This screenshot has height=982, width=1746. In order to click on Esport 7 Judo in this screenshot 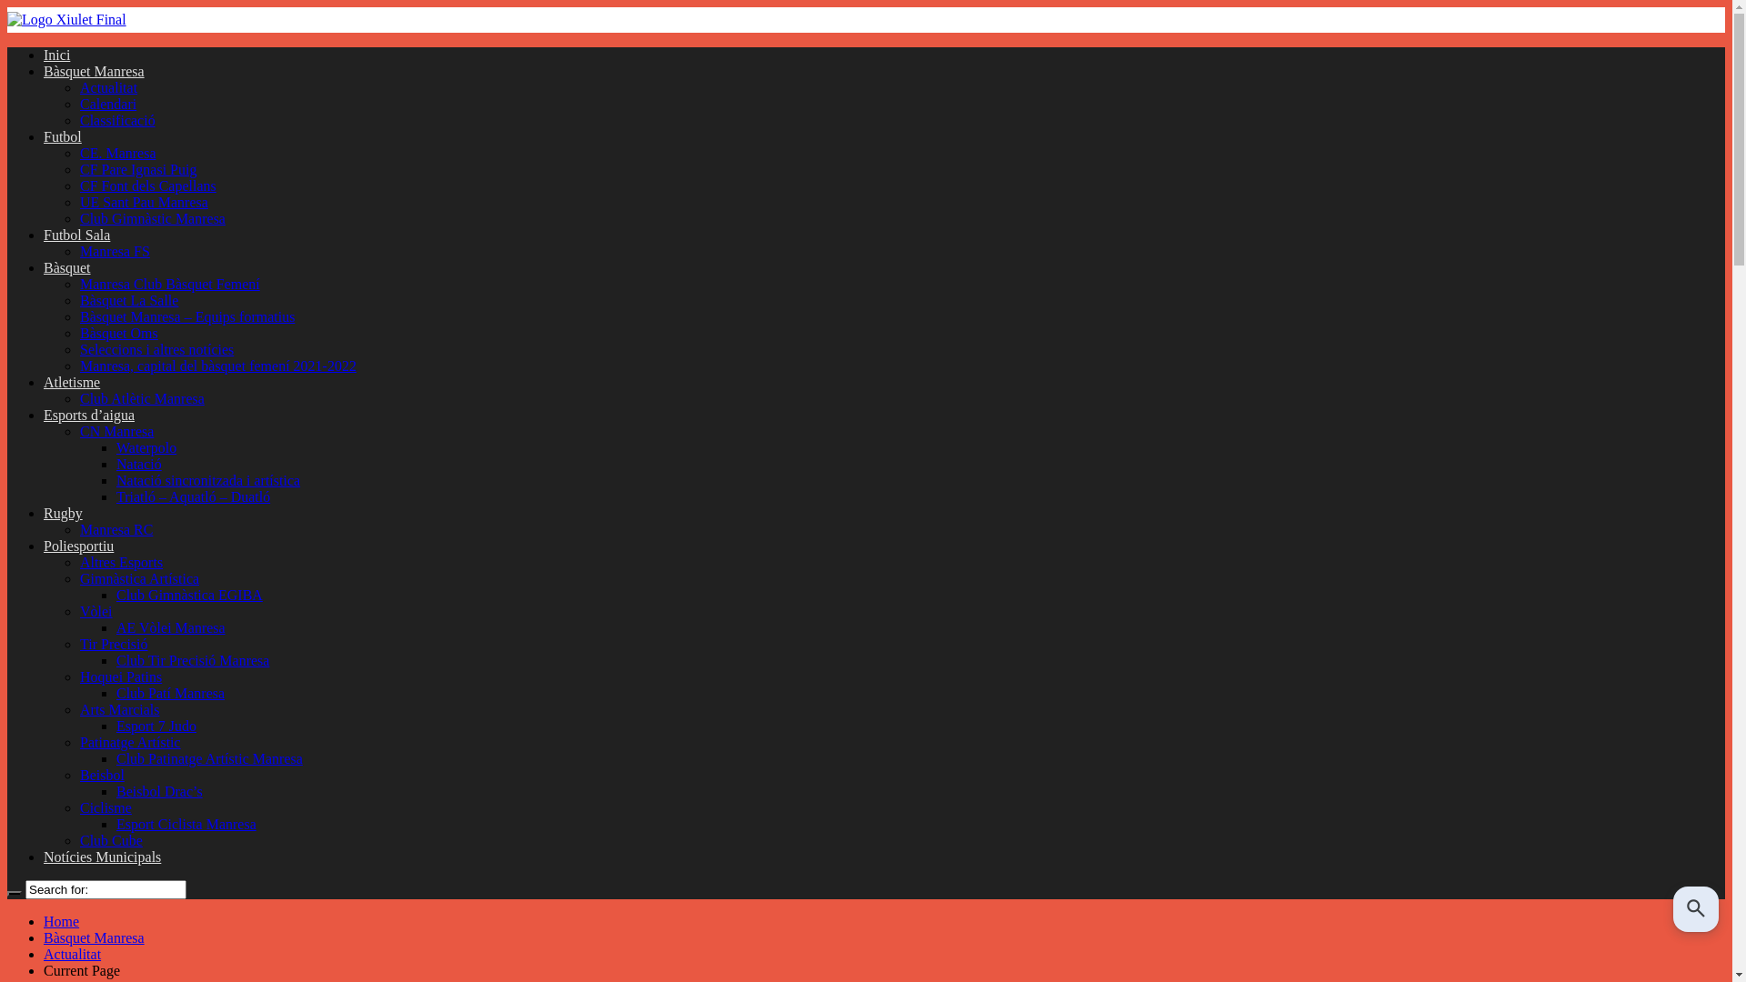, I will do `click(156, 726)`.